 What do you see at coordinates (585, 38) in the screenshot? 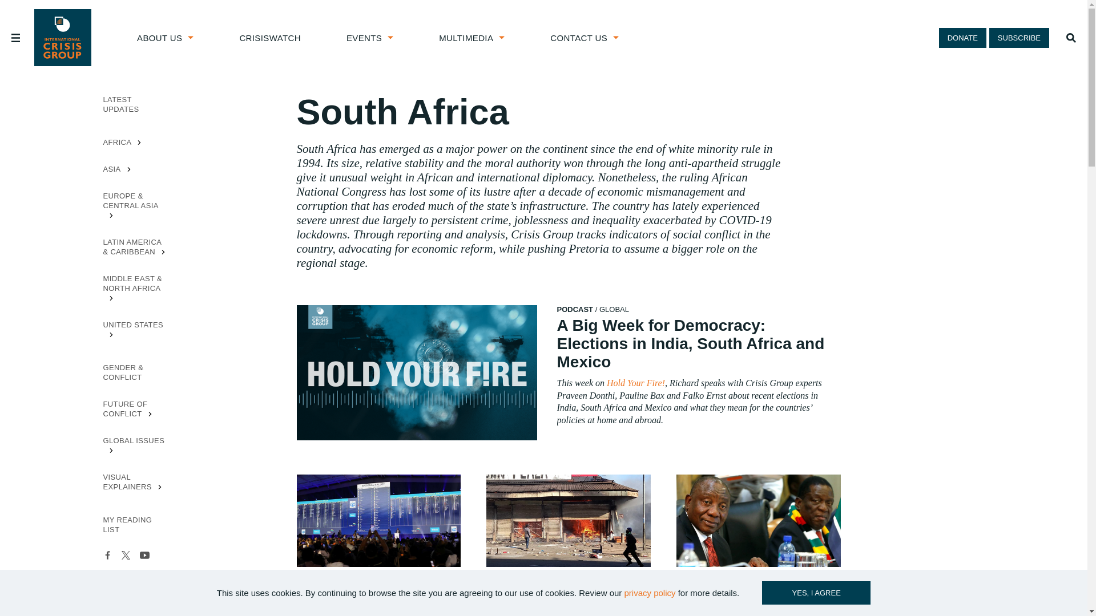
I see `CONTACT US` at bounding box center [585, 38].